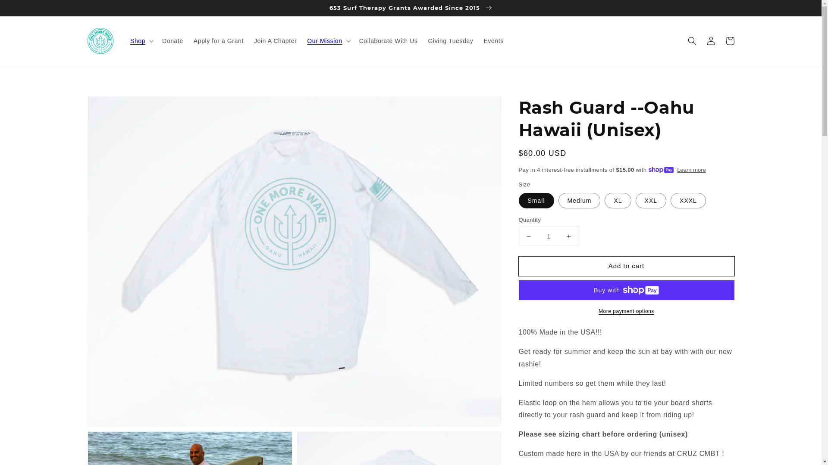  Describe the element at coordinates (493, 41) in the screenshot. I see `Events` at that location.